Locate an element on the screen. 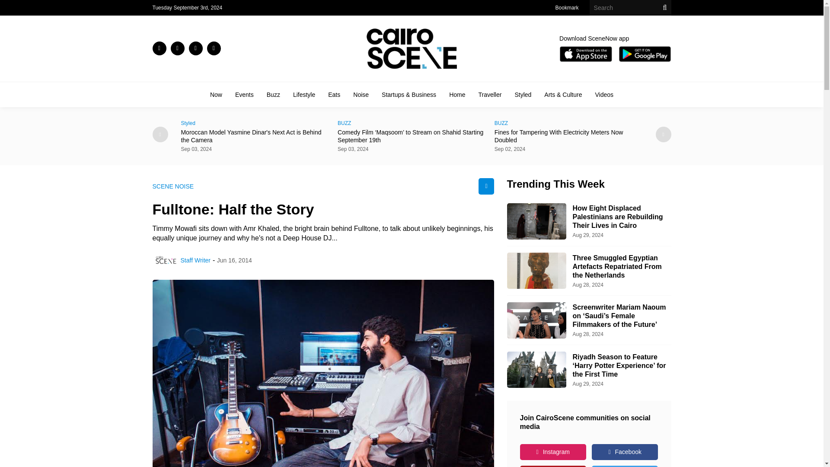 The width and height of the screenshot is (830, 467). Styled is located at coordinates (255, 123).